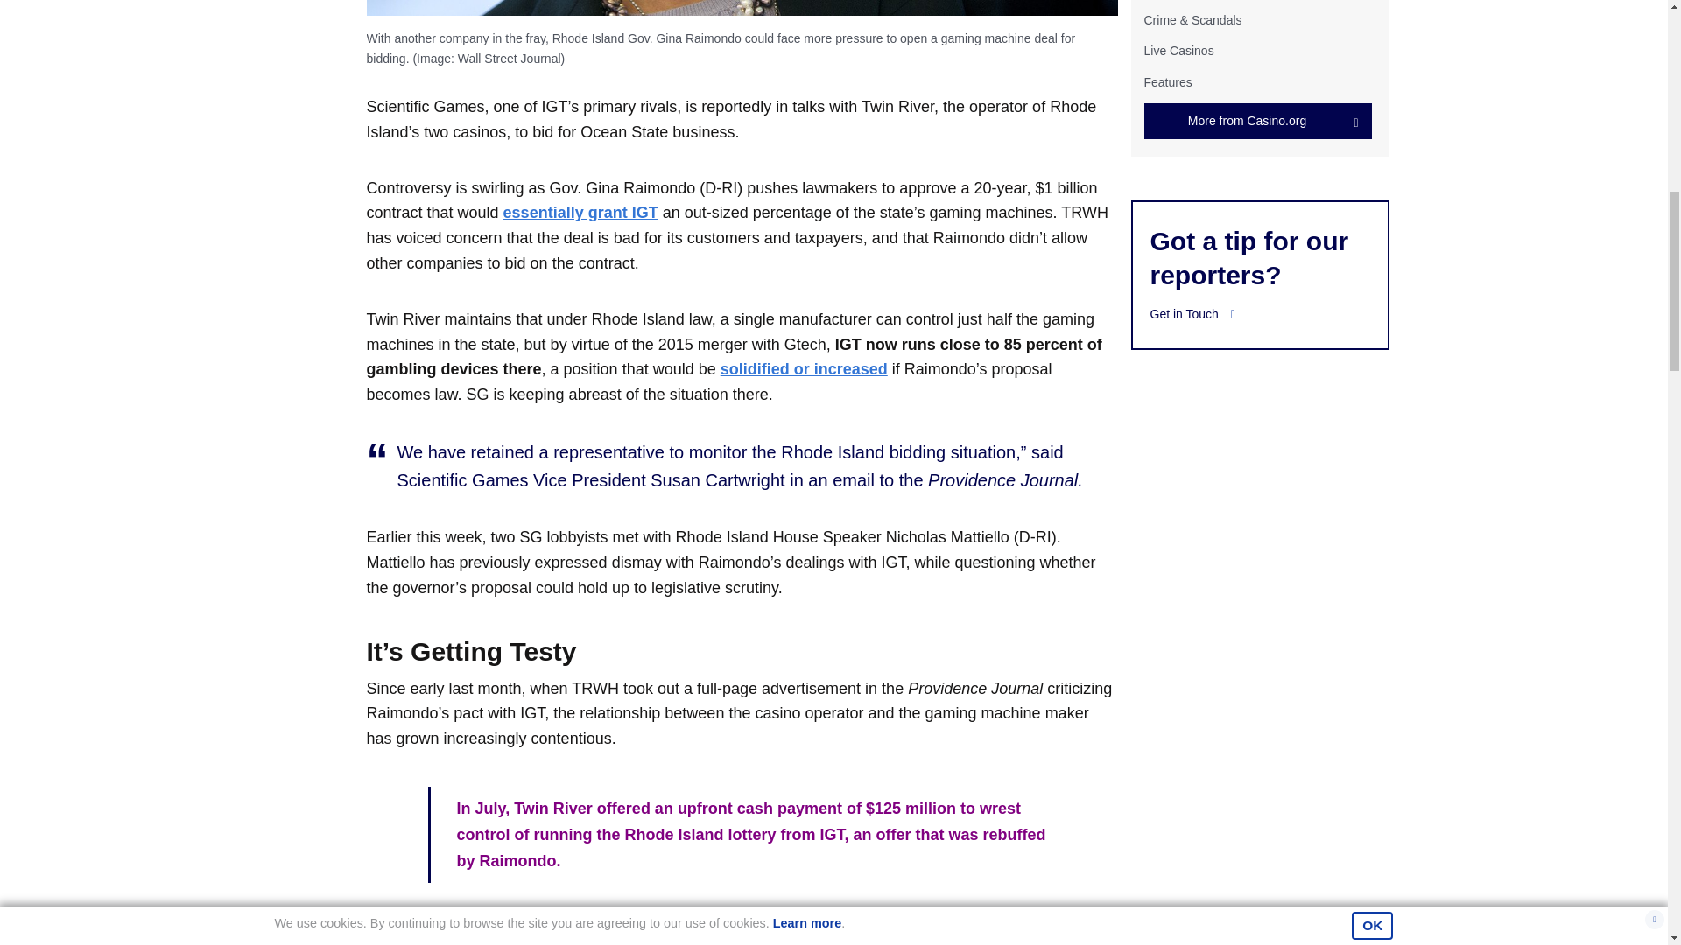 The height and width of the screenshot is (945, 1681). Describe the element at coordinates (580, 930) in the screenshot. I see `ran a radio spot` at that location.